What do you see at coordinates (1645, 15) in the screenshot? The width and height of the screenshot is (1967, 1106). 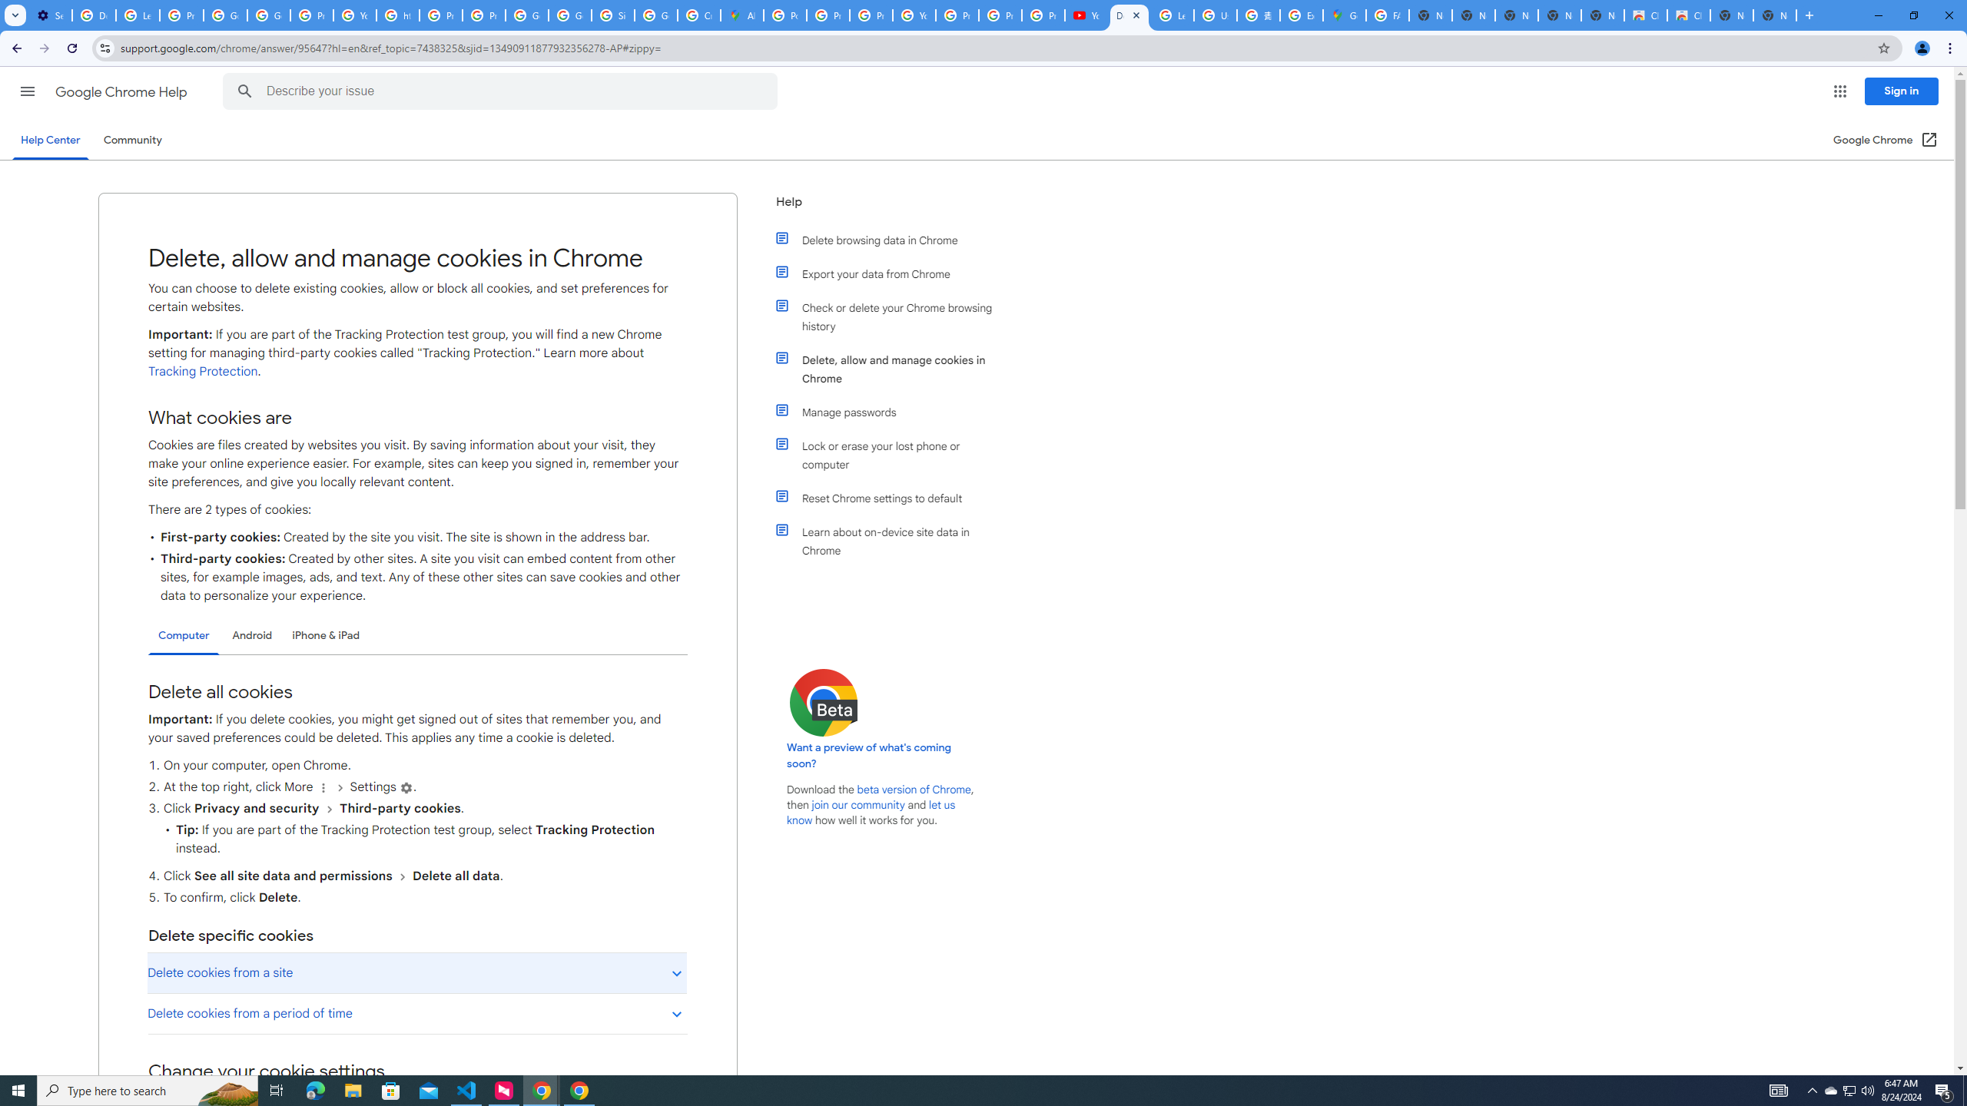 I see `Classic Blue - Chrome Web Store` at bounding box center [1645, 15].